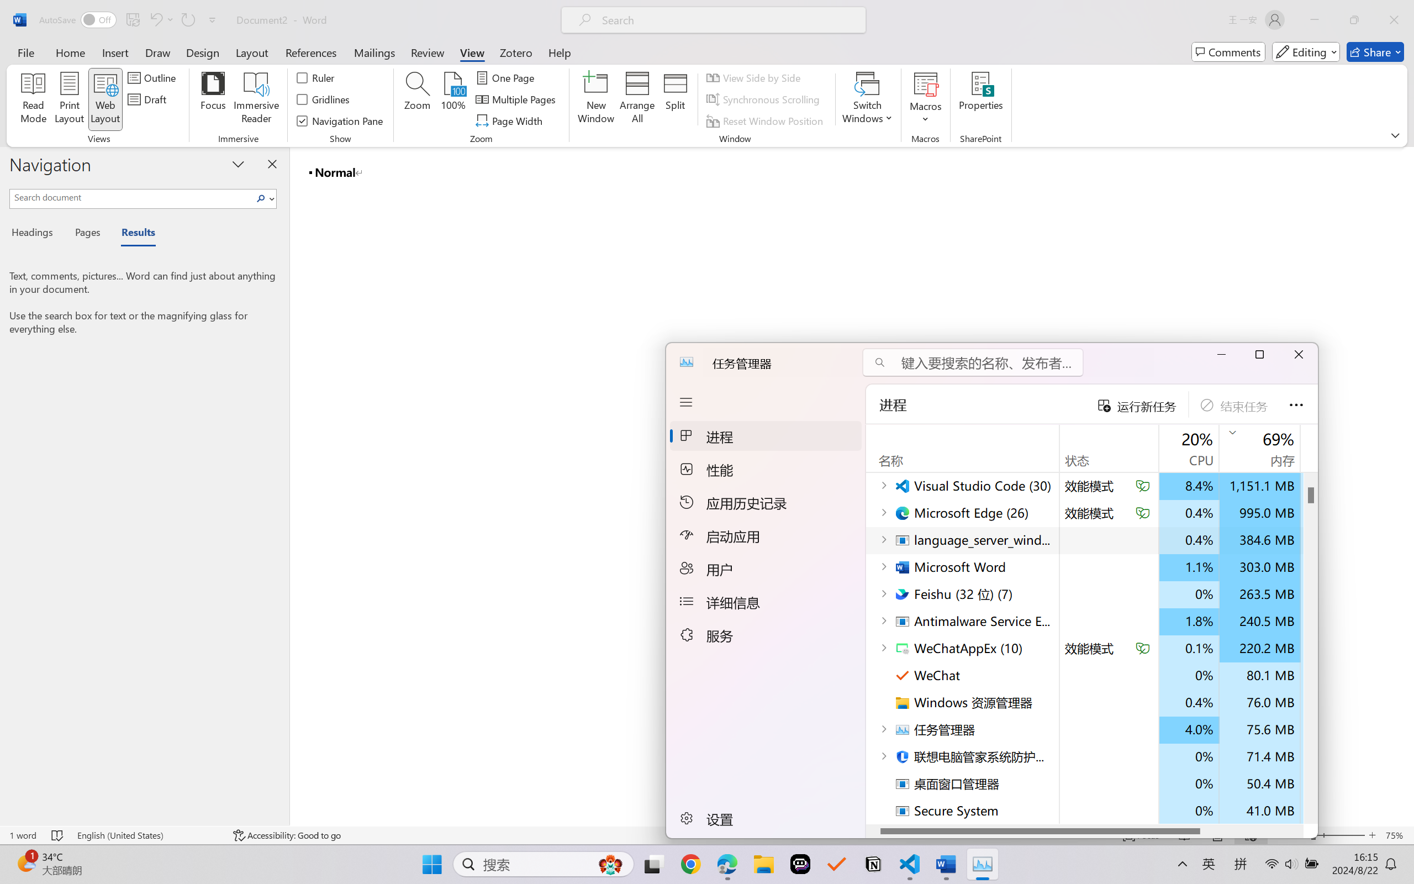 The height and width of the screenshot is (884, 1414). What do you see at coordinates (213, 20) in the screenshot?
I see `Customize Quick Access Toolbar` at bounding box center [213, 20].